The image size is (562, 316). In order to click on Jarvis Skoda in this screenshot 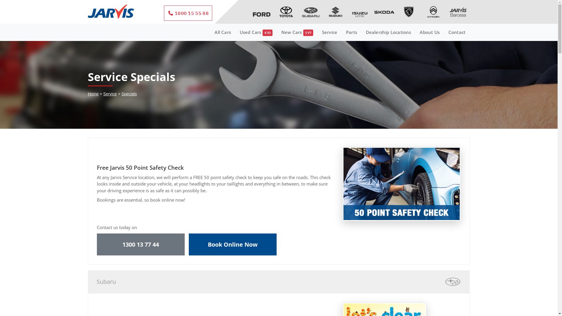, I will do `click(384, 11)`.